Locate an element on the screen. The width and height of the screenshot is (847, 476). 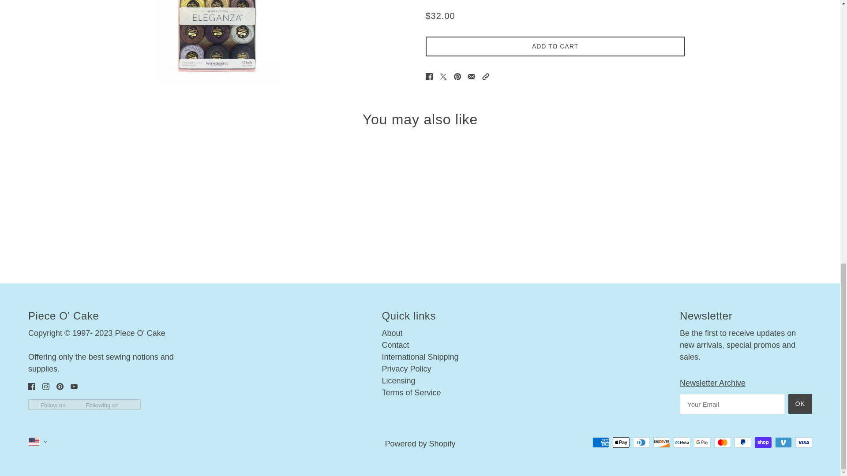
Terms of Service is located at coordinates (411, 392).